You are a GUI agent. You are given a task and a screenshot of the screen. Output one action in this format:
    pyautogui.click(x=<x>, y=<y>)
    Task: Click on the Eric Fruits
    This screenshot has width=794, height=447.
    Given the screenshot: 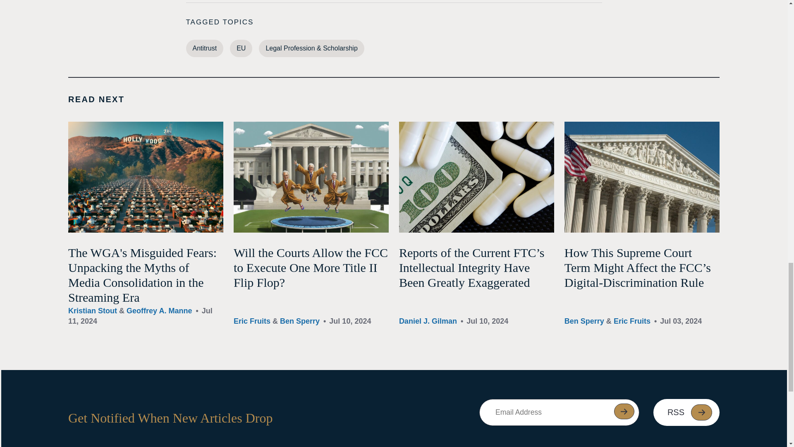 What is the action you would take?
    pyautogui.click(x=252, y=321)
    